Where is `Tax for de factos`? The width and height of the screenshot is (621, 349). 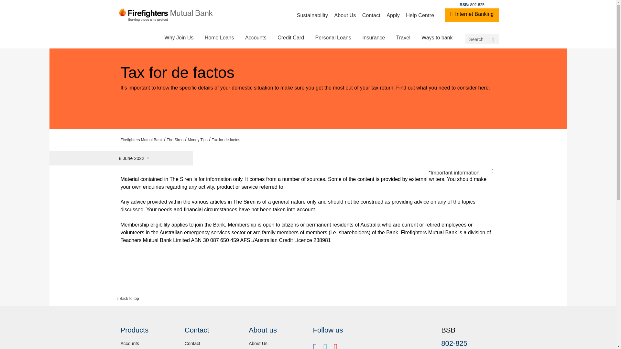
Tax for de factos is located at coordinates (226, 140).